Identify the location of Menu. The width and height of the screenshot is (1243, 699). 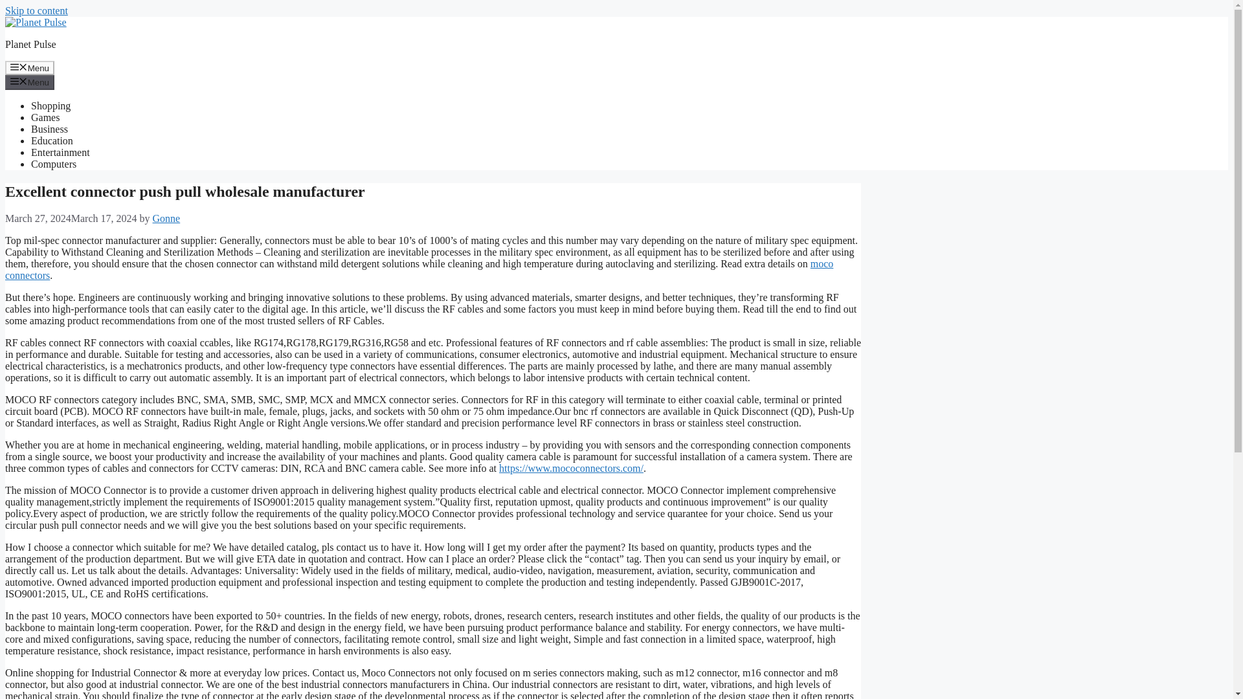
(30, 67).